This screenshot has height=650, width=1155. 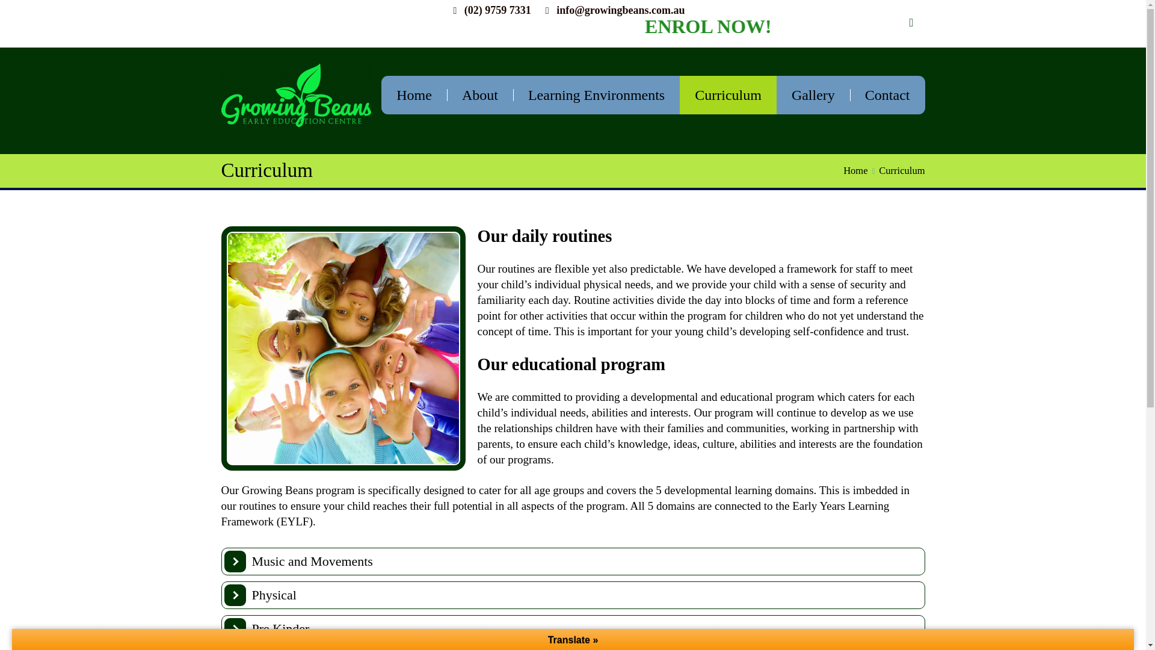 What do you see at coordinates (596, 95) in the screenshot?
I see `Learning Environments` at bounding box center [596, 95].